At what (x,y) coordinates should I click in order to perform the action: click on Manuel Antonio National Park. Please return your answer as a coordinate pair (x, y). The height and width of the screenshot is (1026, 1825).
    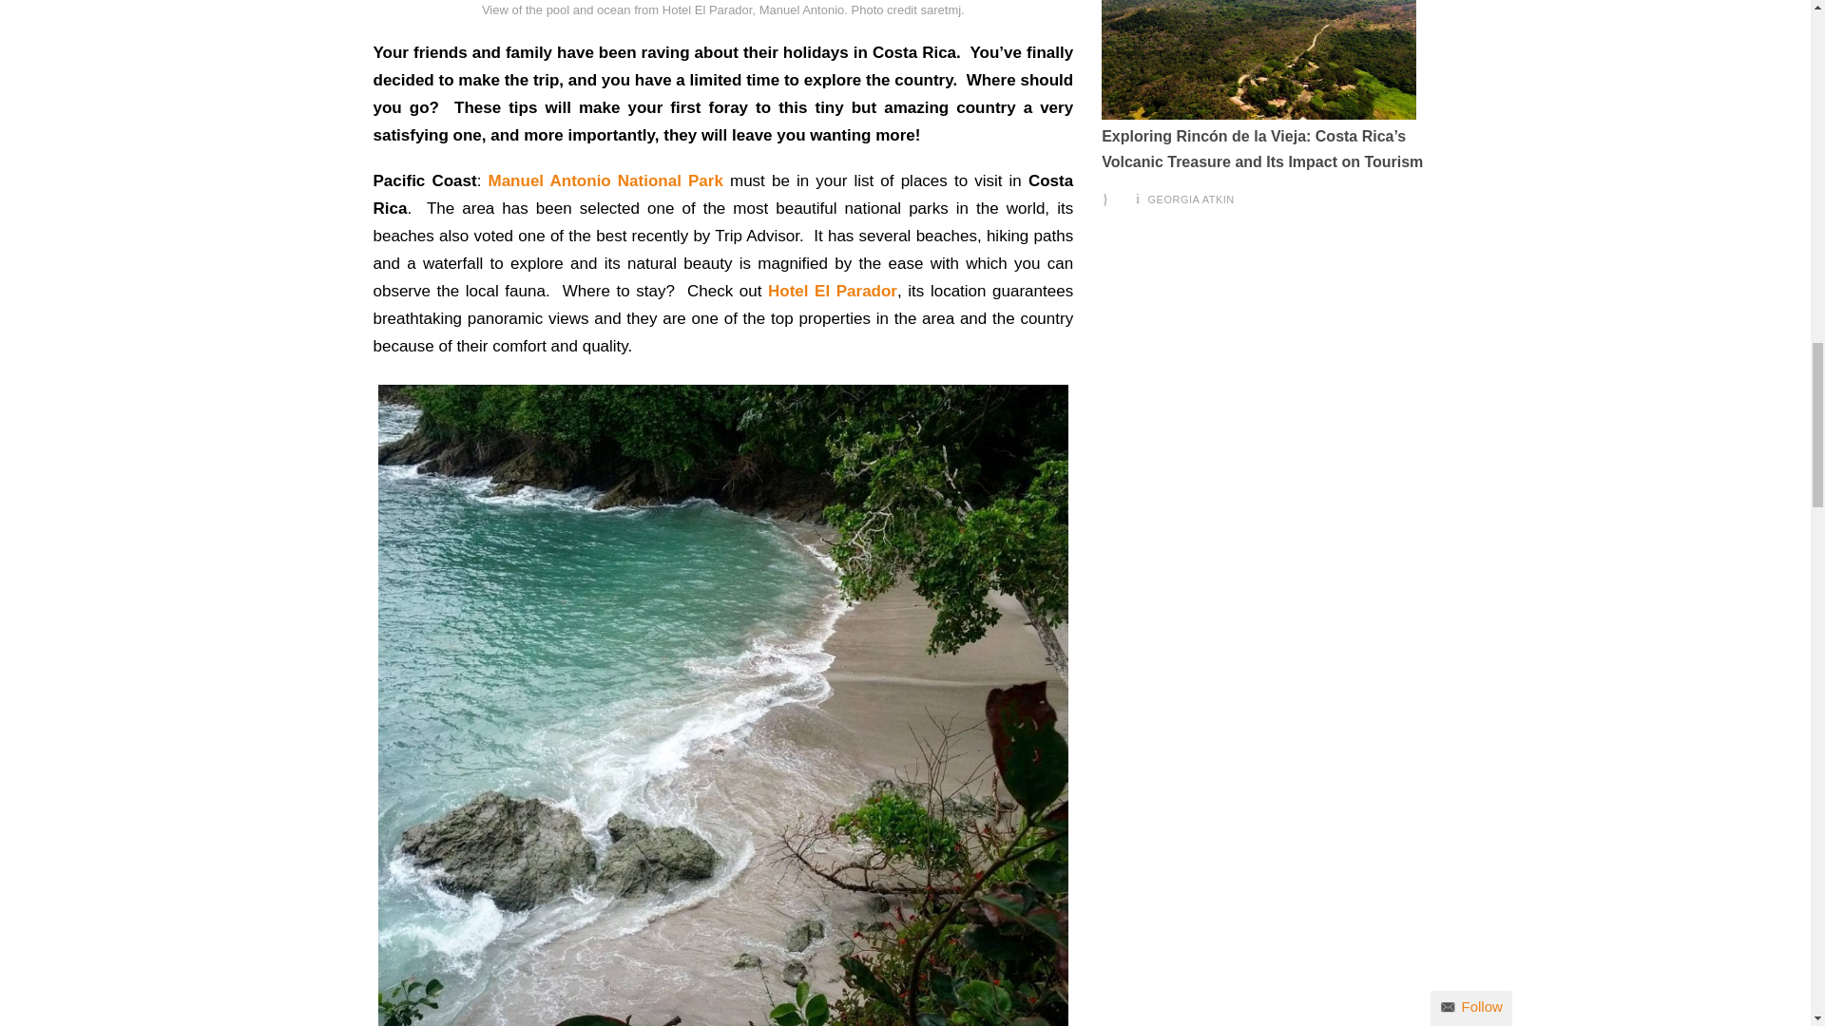
    Looking at the image, I should click on (605, 180).